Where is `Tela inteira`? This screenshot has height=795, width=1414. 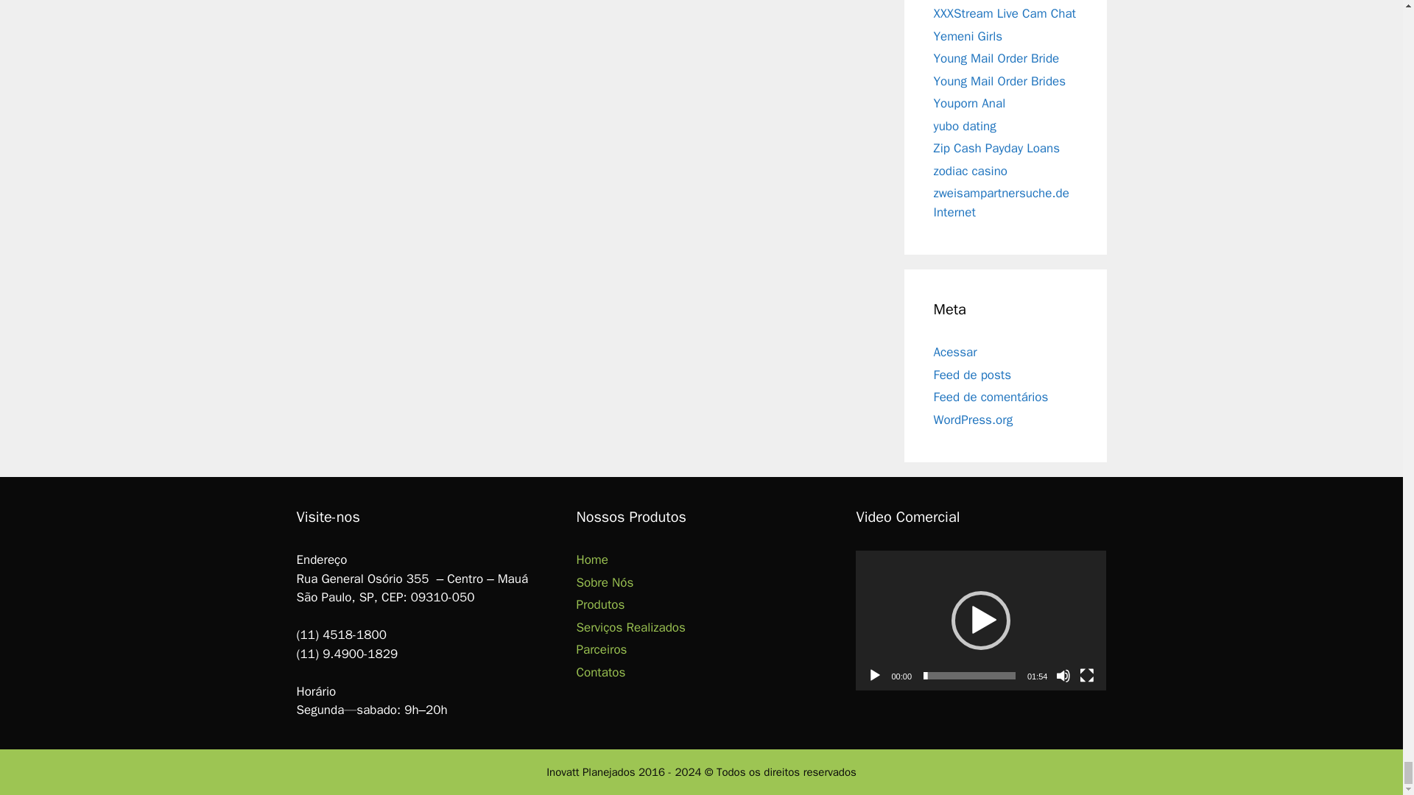 Tela inteira is located at coordinates (1087, 676).